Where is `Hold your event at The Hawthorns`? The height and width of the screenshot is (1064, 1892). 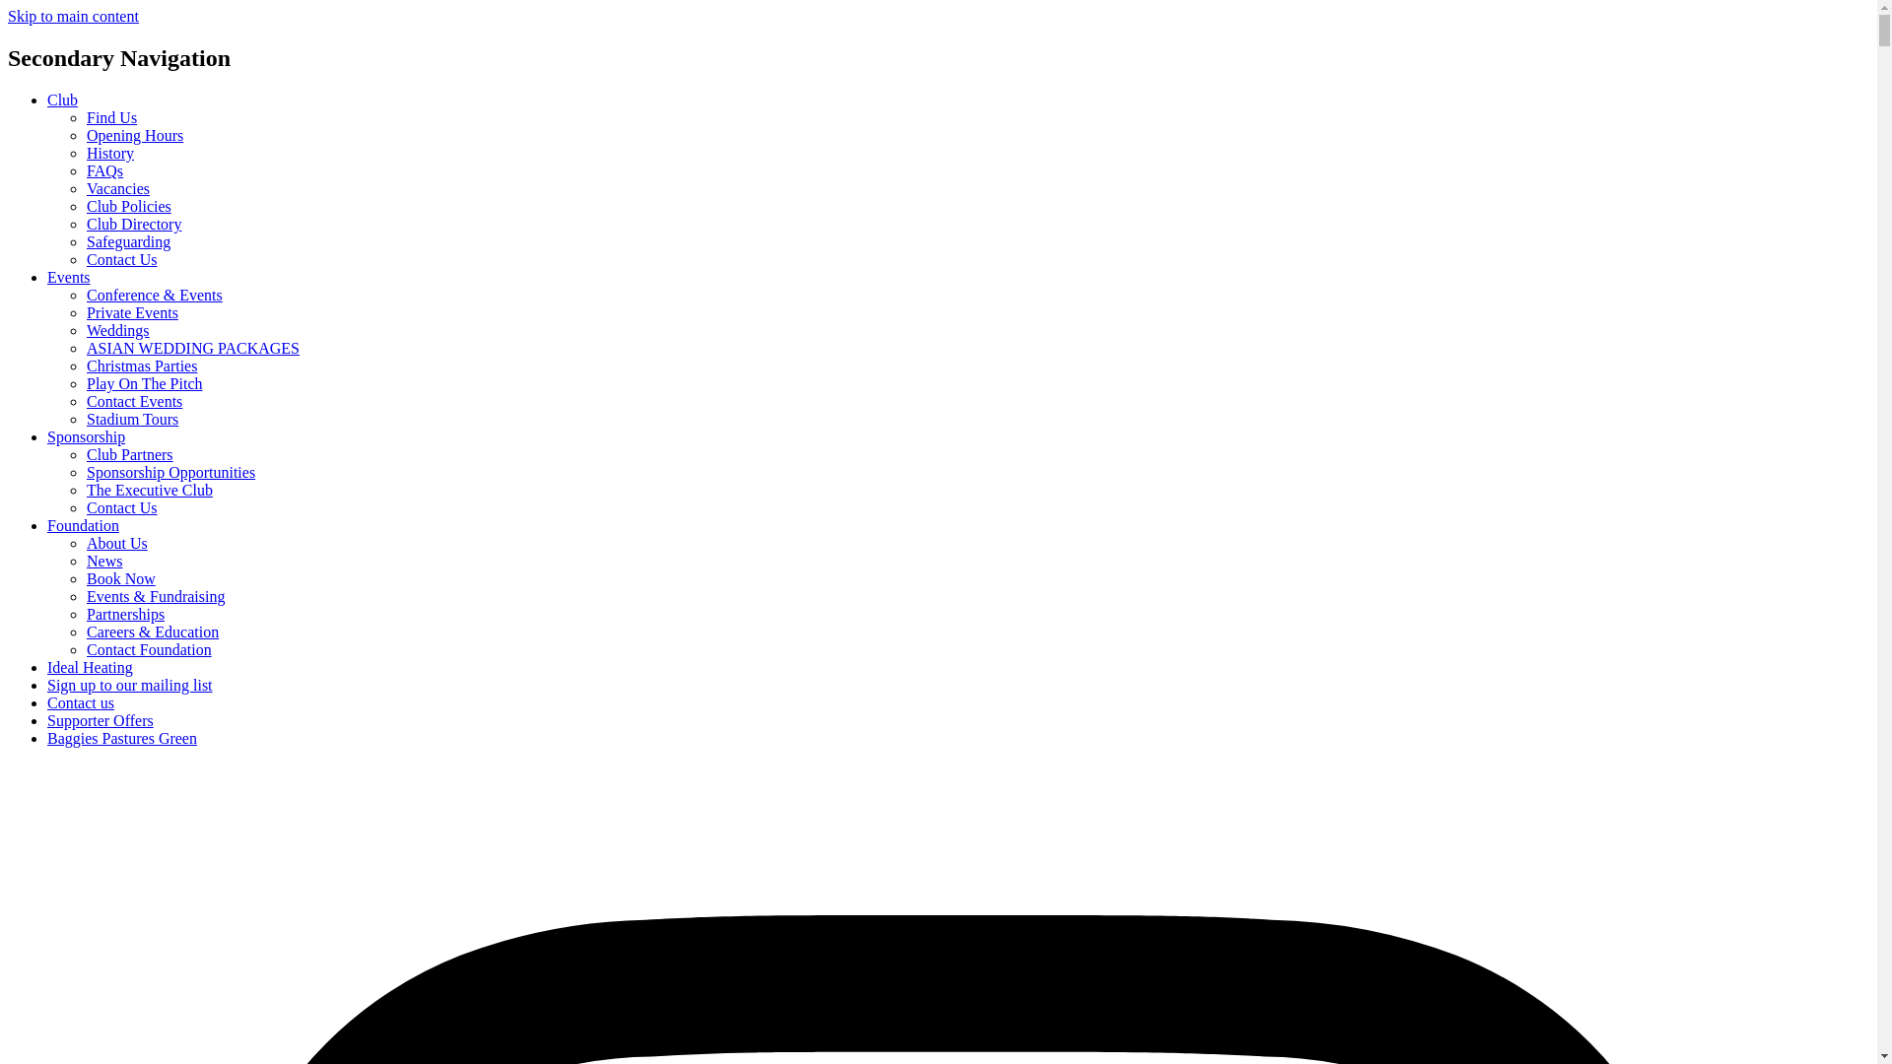
Hold your event at The Hawthorns is located at coordinates (155, 294).